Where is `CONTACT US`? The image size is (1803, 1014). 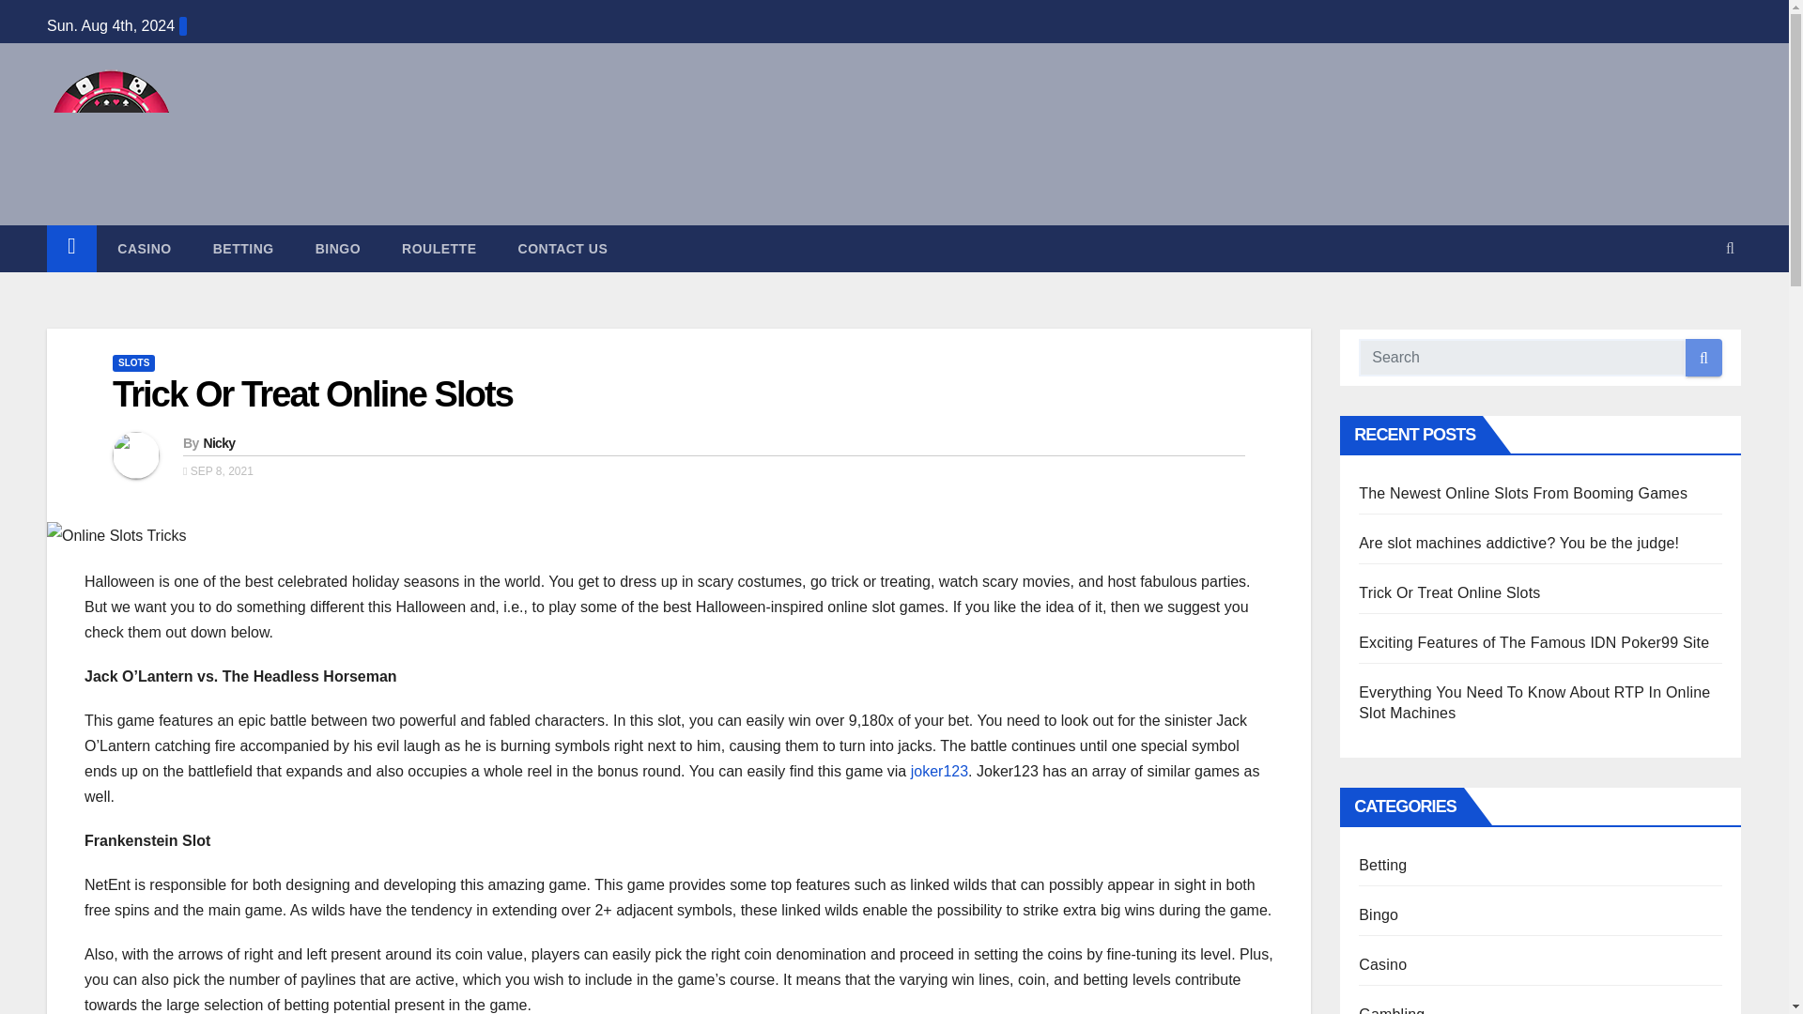 CONTACT US is located at coordinates (563, 248).